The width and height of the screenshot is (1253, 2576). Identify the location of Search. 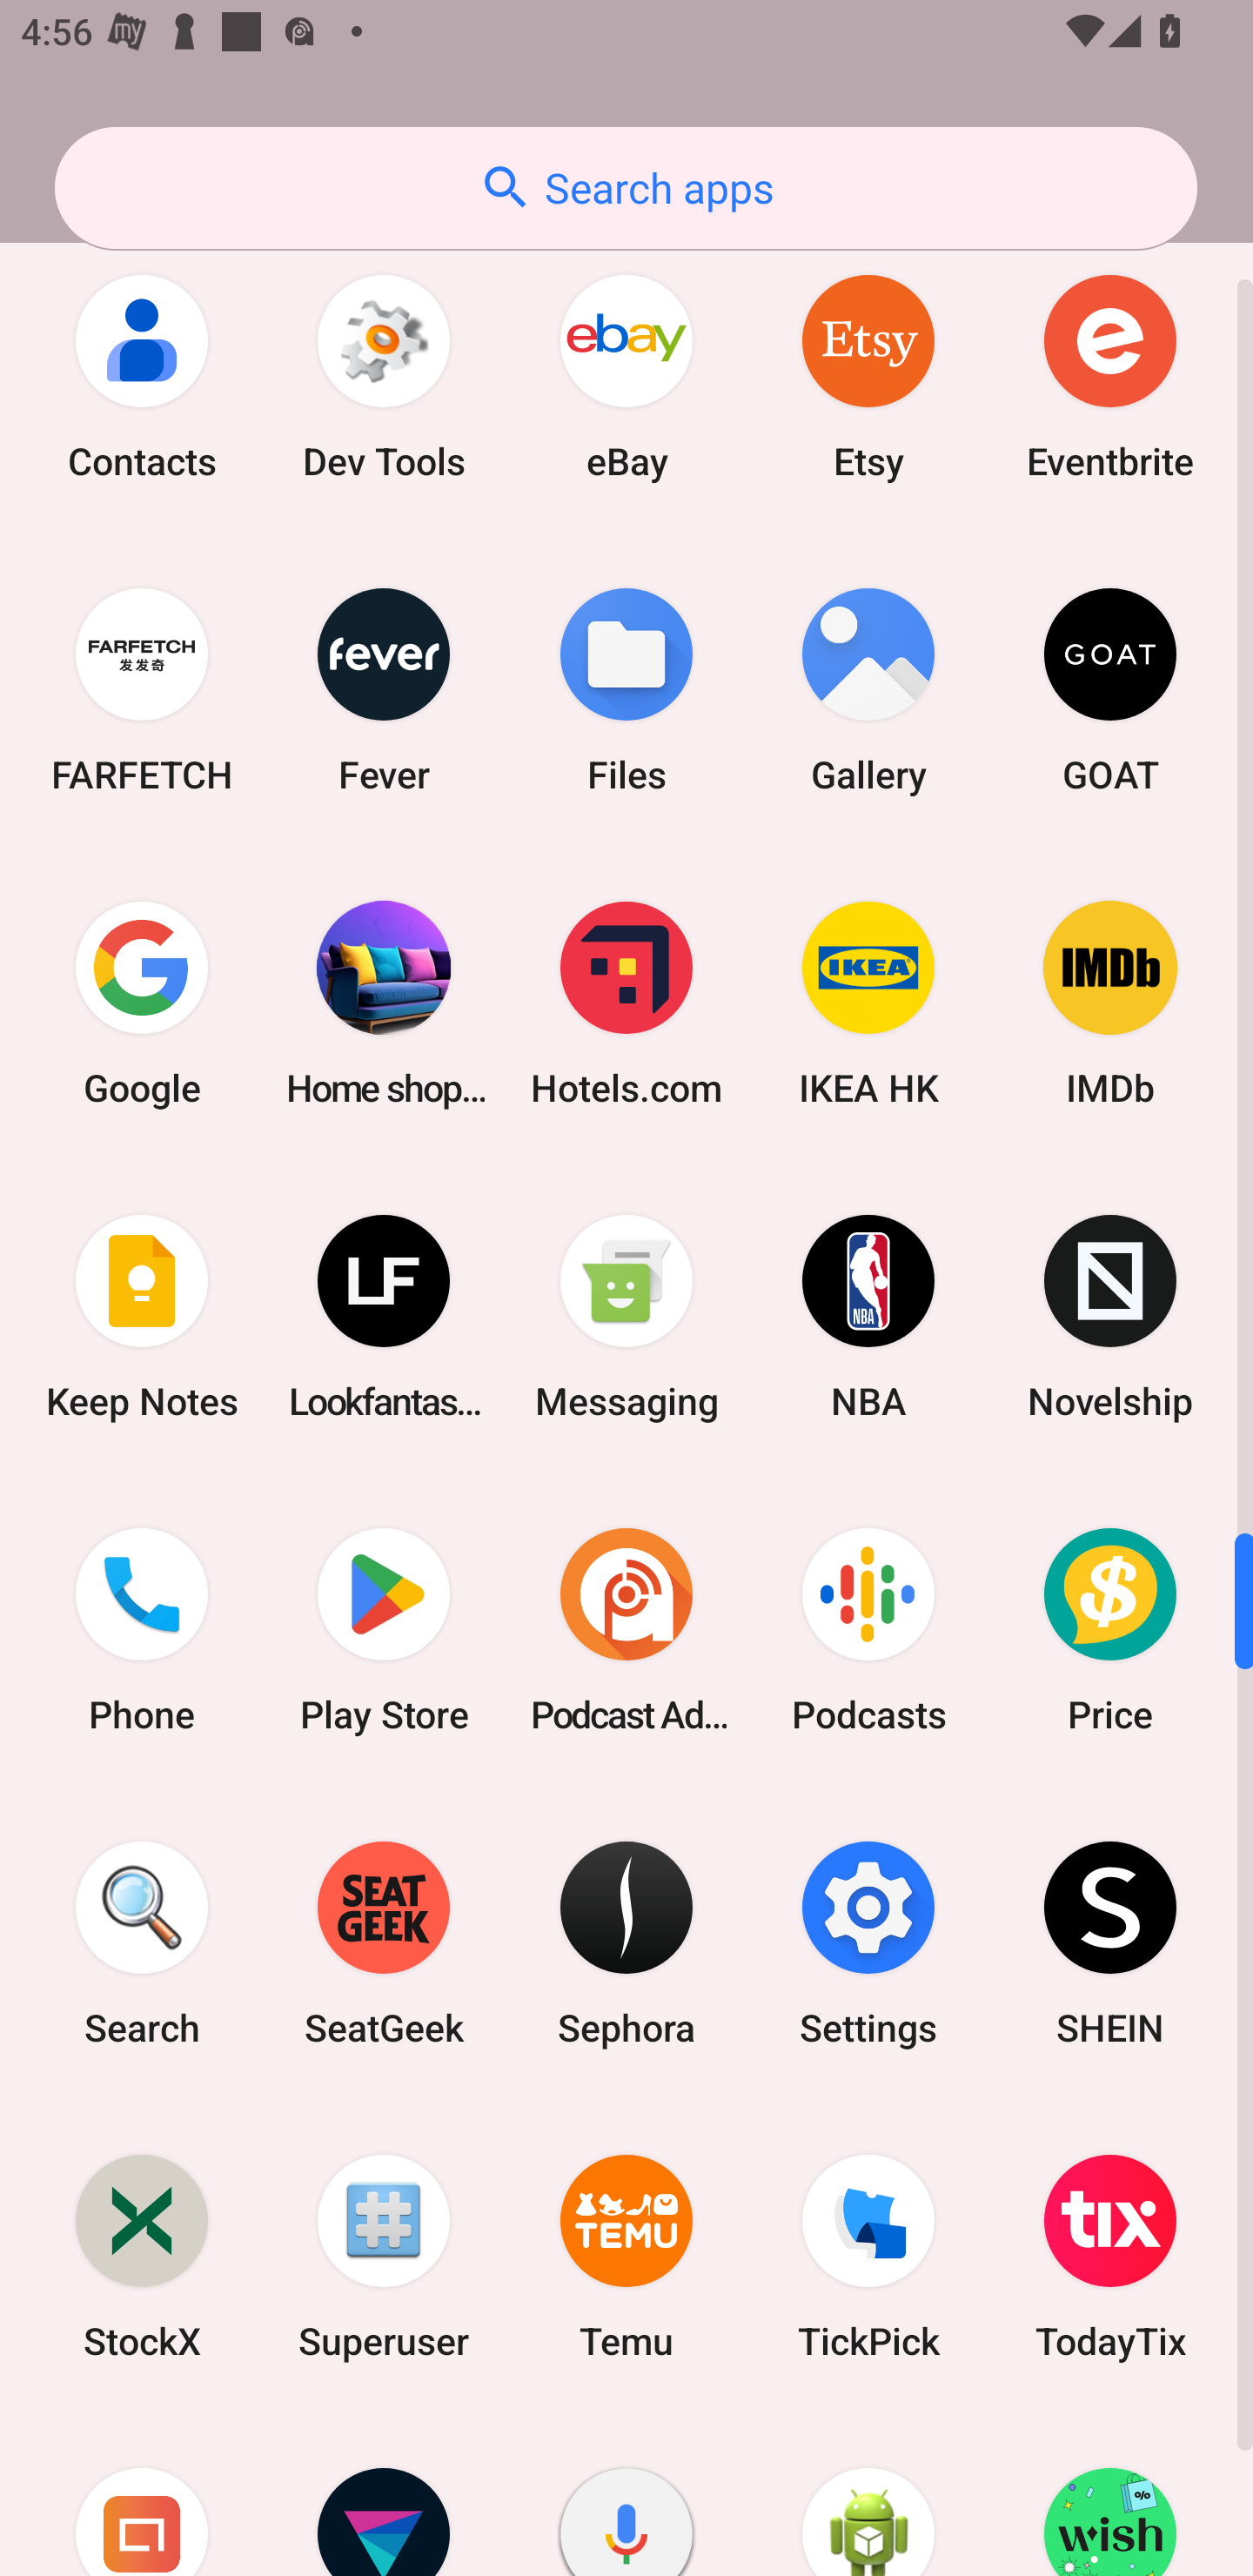
(142, 1943).